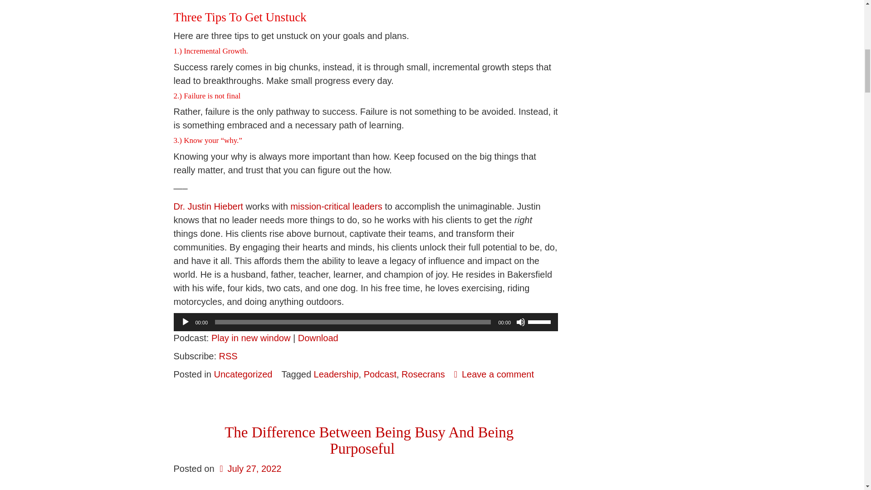 Image resolution: width=871 pixels, height=490 pixels. Describe the element at coordinates (318, 338) in the screenshot. I see `Download` at that location.